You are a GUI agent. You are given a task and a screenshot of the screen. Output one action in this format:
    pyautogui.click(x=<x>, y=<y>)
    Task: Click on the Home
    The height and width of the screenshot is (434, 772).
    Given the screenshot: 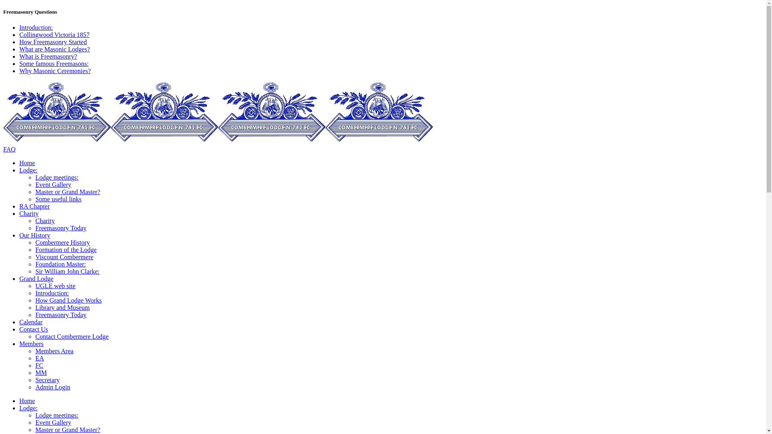 What is the action you would take?
    pyautogui.click(x=27, y=401)
    